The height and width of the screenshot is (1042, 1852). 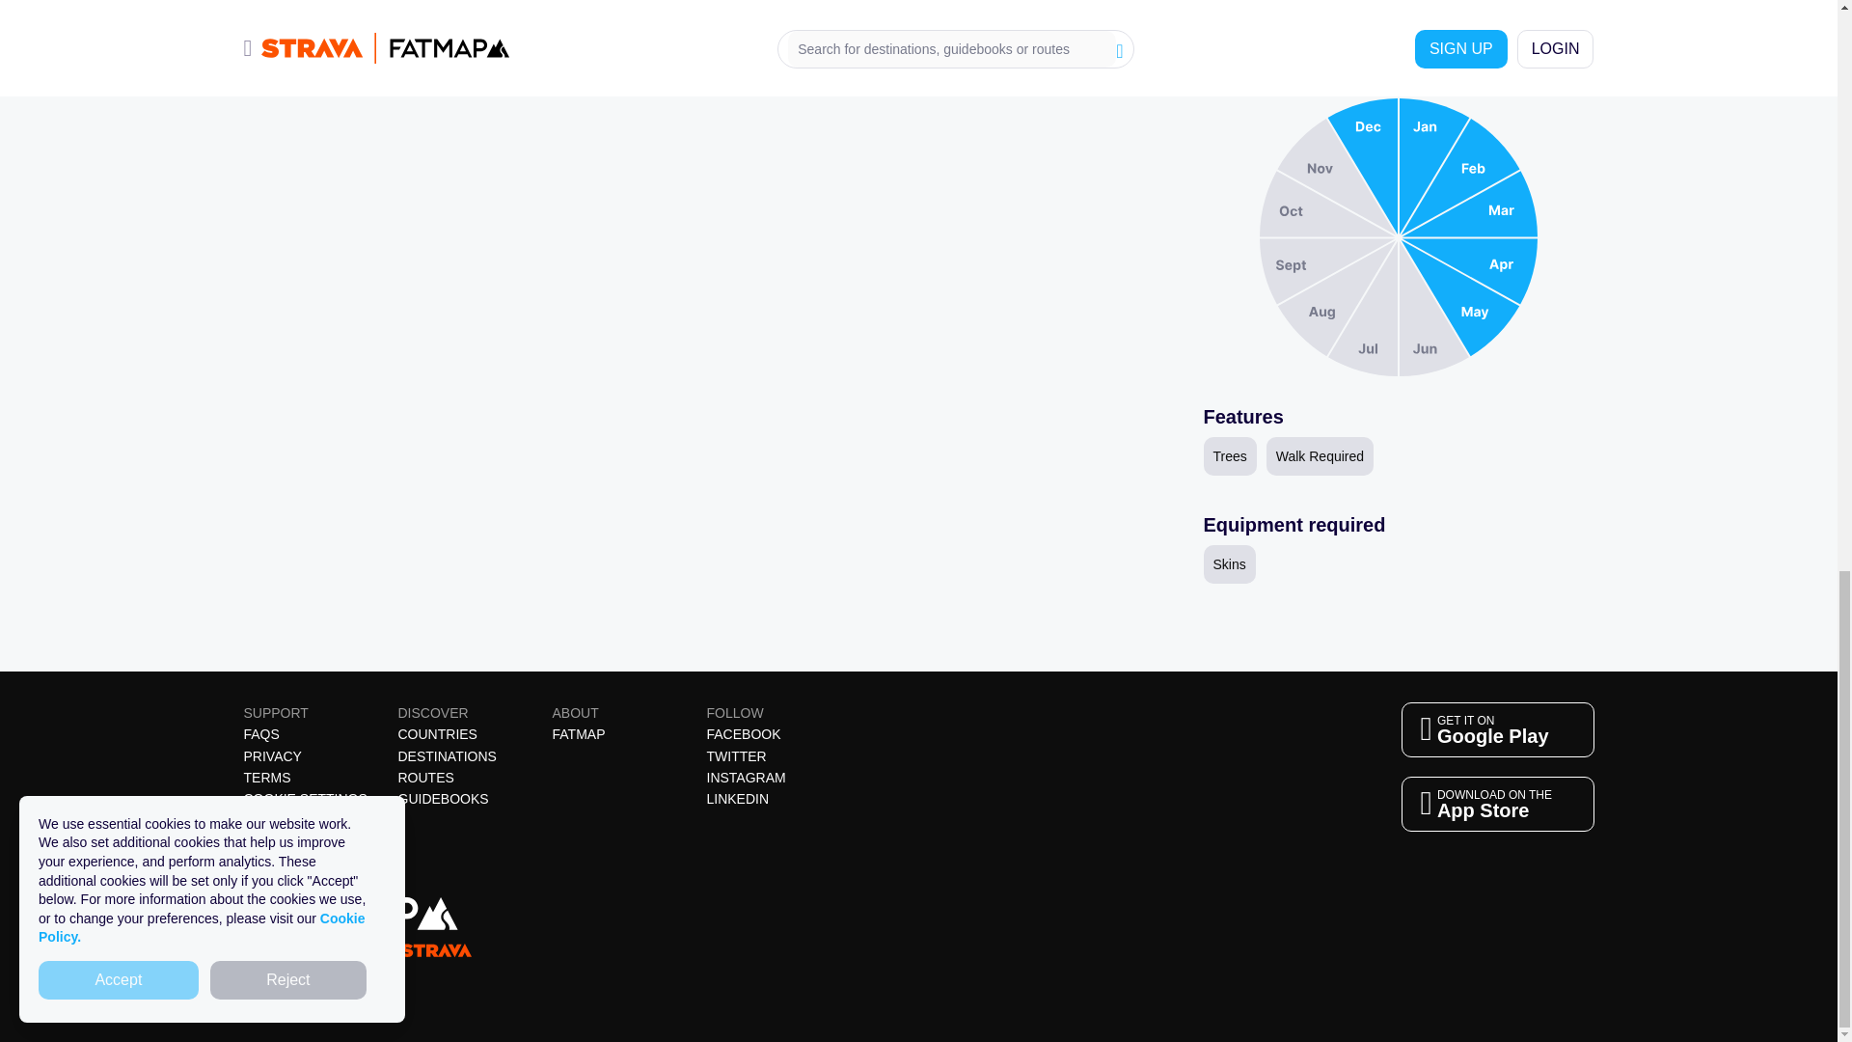 What do you see at coordinates (260, 733) in the screenshot?
I see `FAQS` at bounding box center [260, 733].